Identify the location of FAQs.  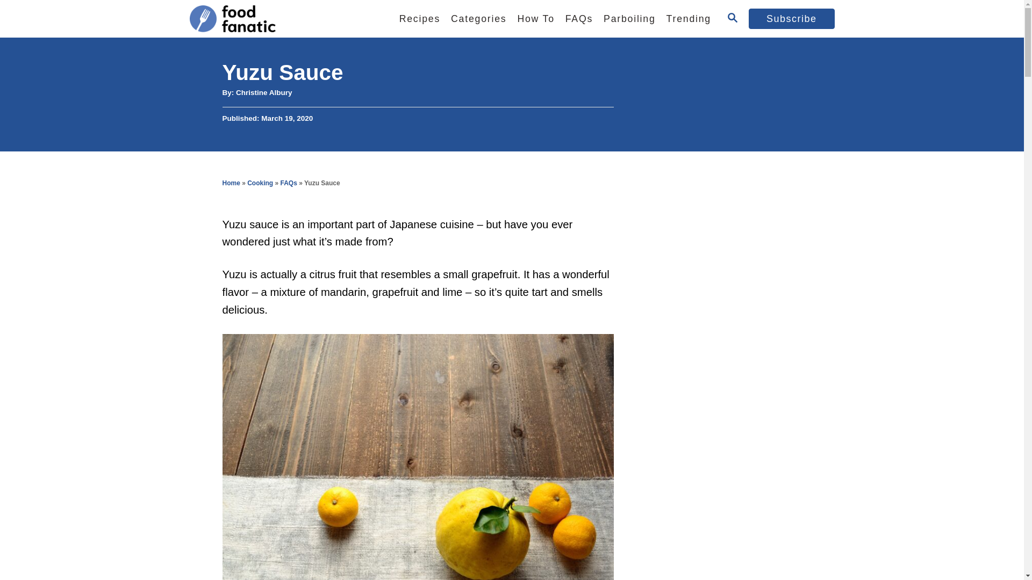
(579, 19).